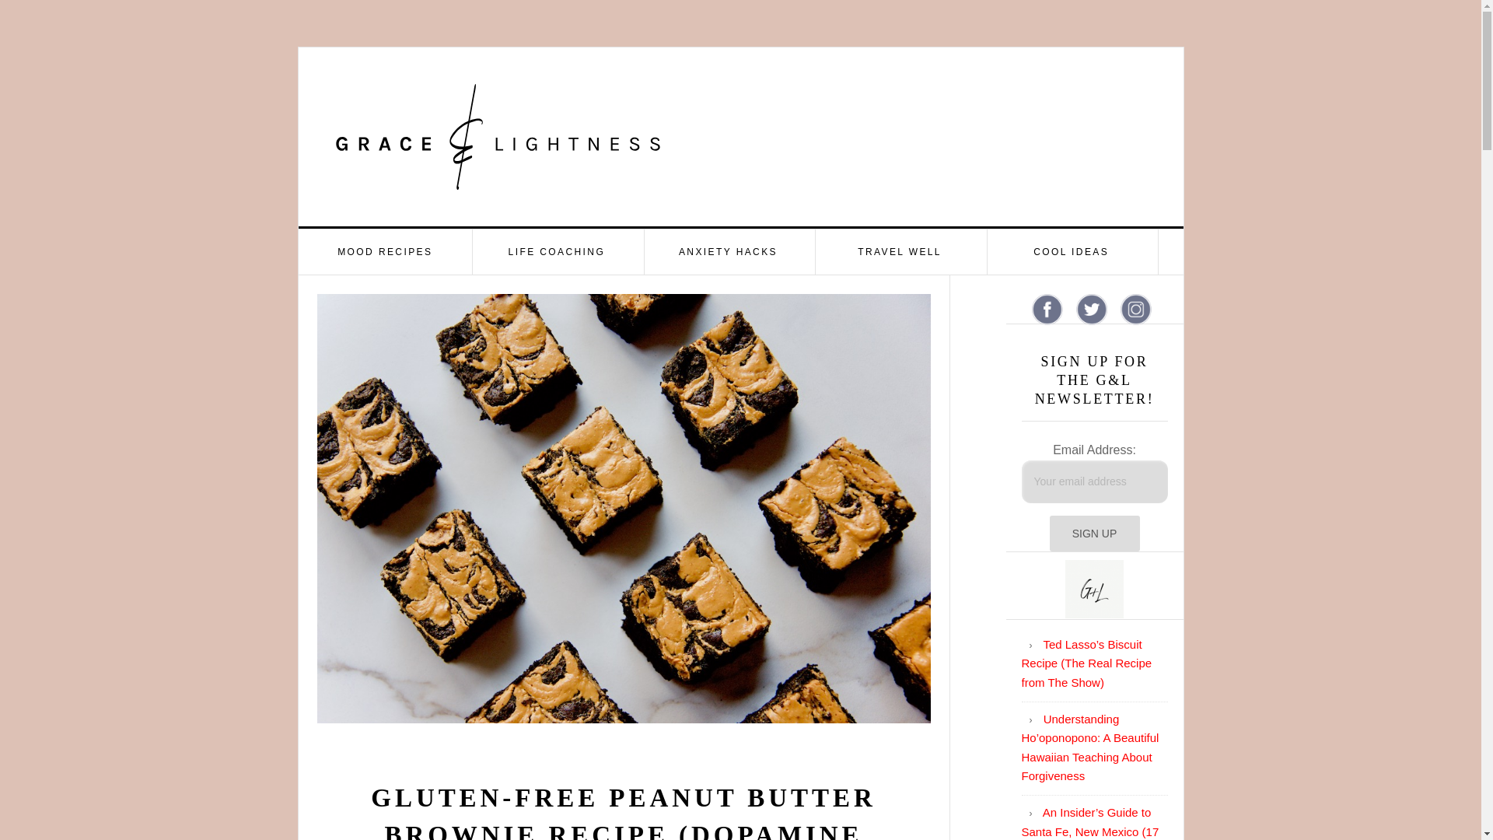 The height and width of the screenshot is (840, 1493). I want to click on MOOD RECIPES, so click(386, 252).